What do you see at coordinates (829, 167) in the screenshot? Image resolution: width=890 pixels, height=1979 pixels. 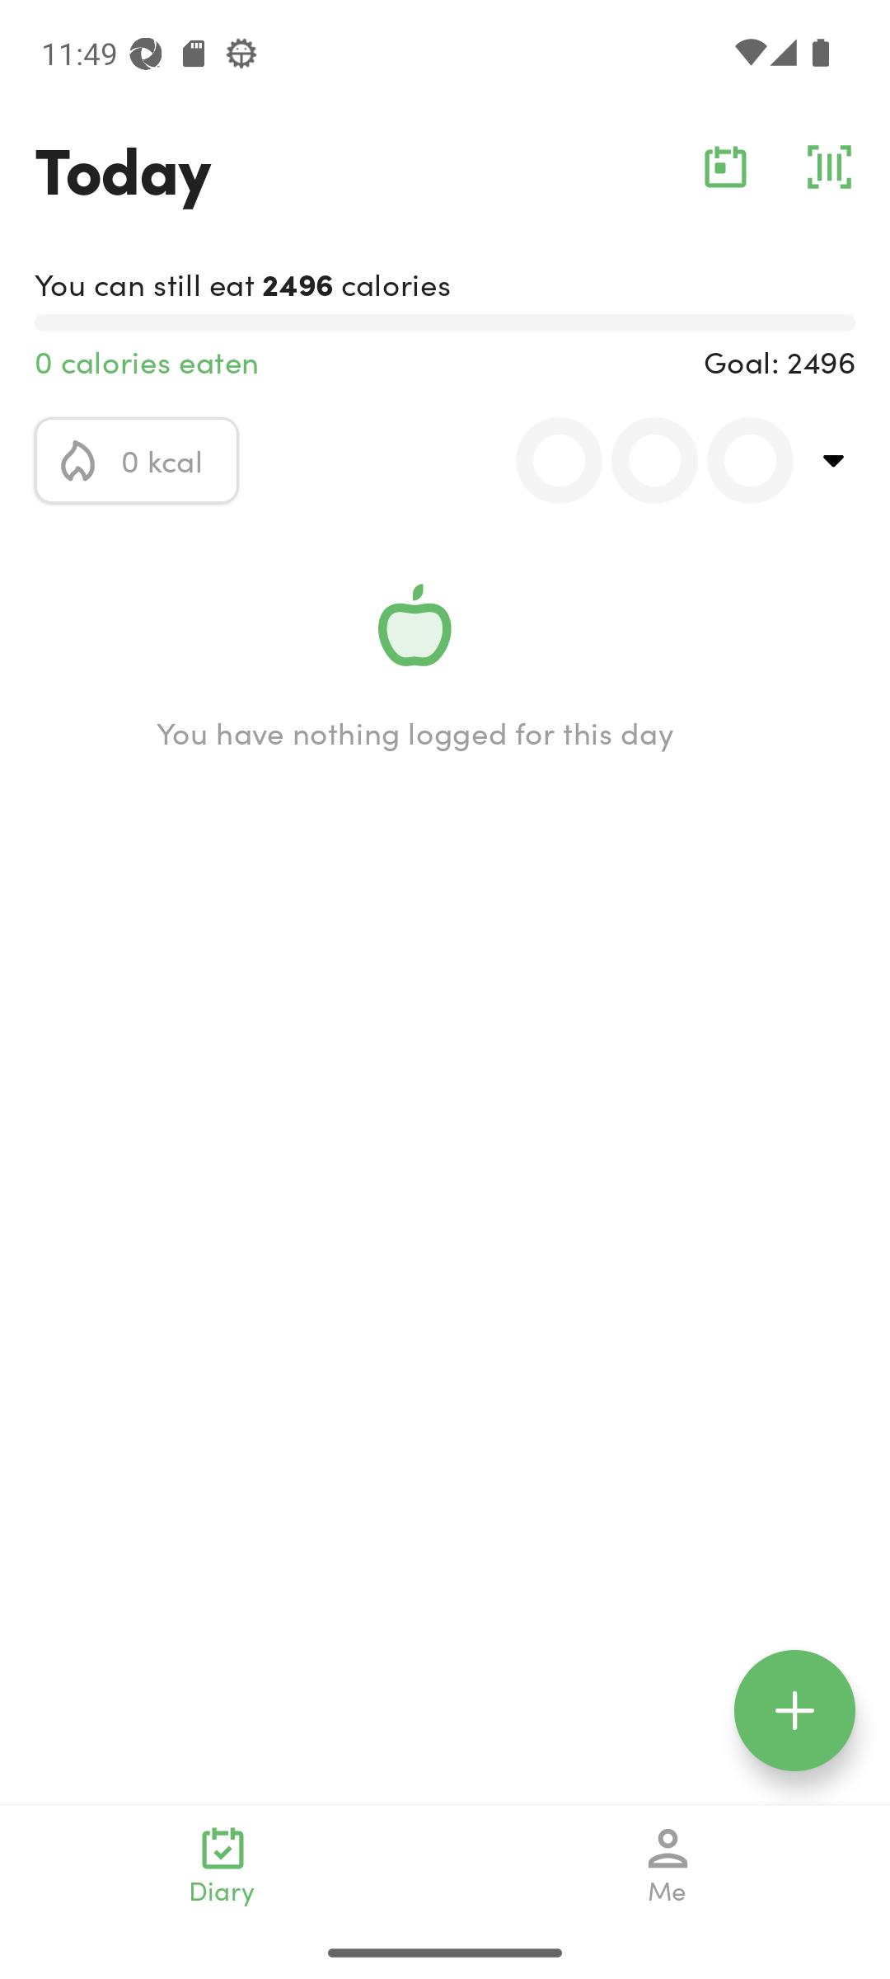 I see `barcode_action` at bounding box center [829, 167].